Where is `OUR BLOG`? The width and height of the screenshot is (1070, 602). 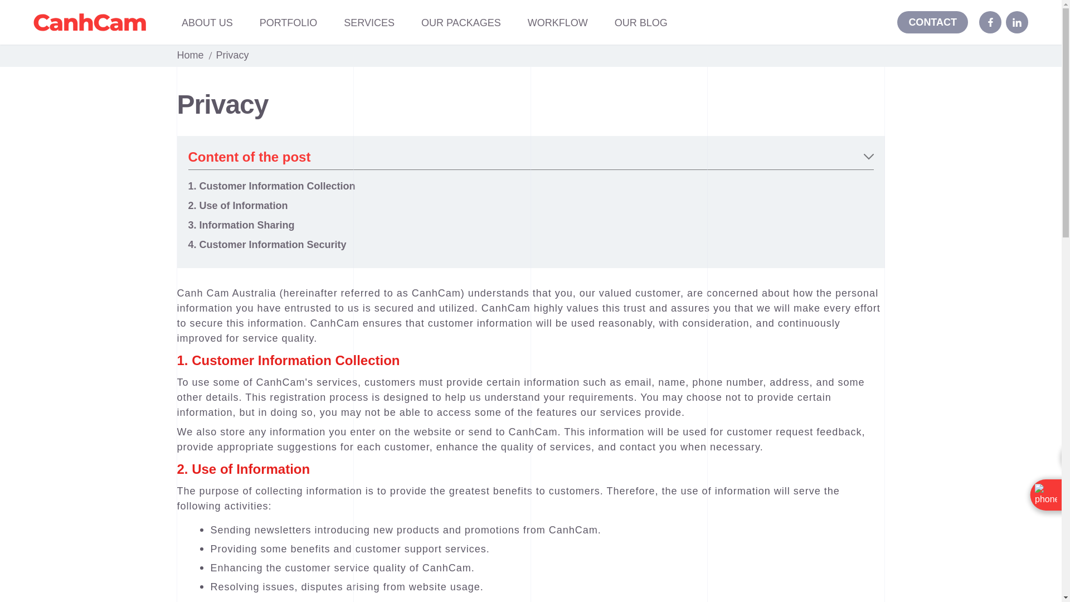 OUR BLOG is located at coordinates (641, 23).